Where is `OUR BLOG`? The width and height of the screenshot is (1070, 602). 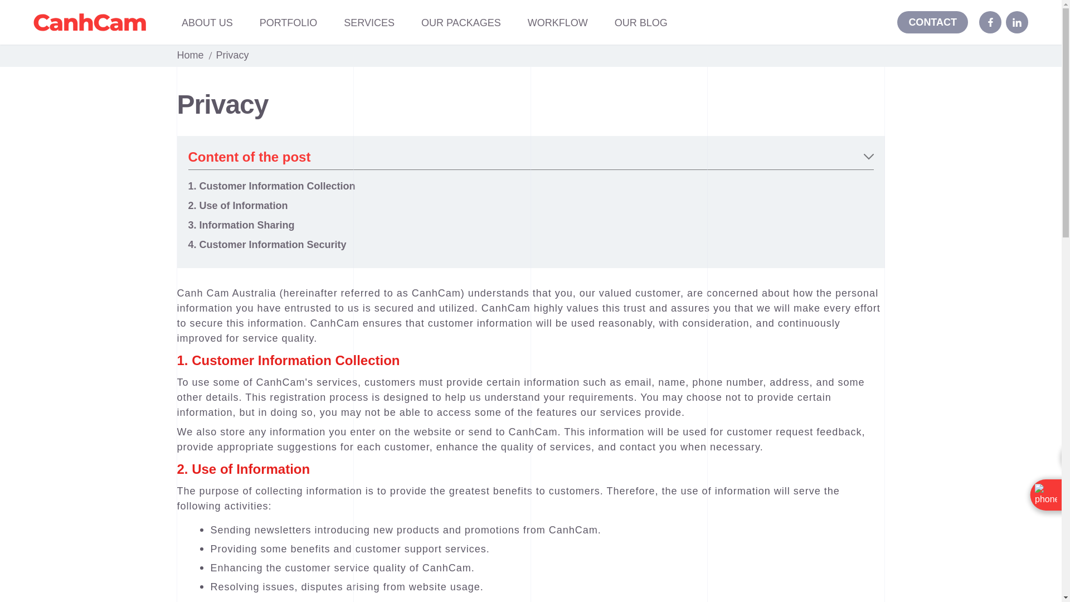 OUR BLOG is located at coordinates (641, 23).